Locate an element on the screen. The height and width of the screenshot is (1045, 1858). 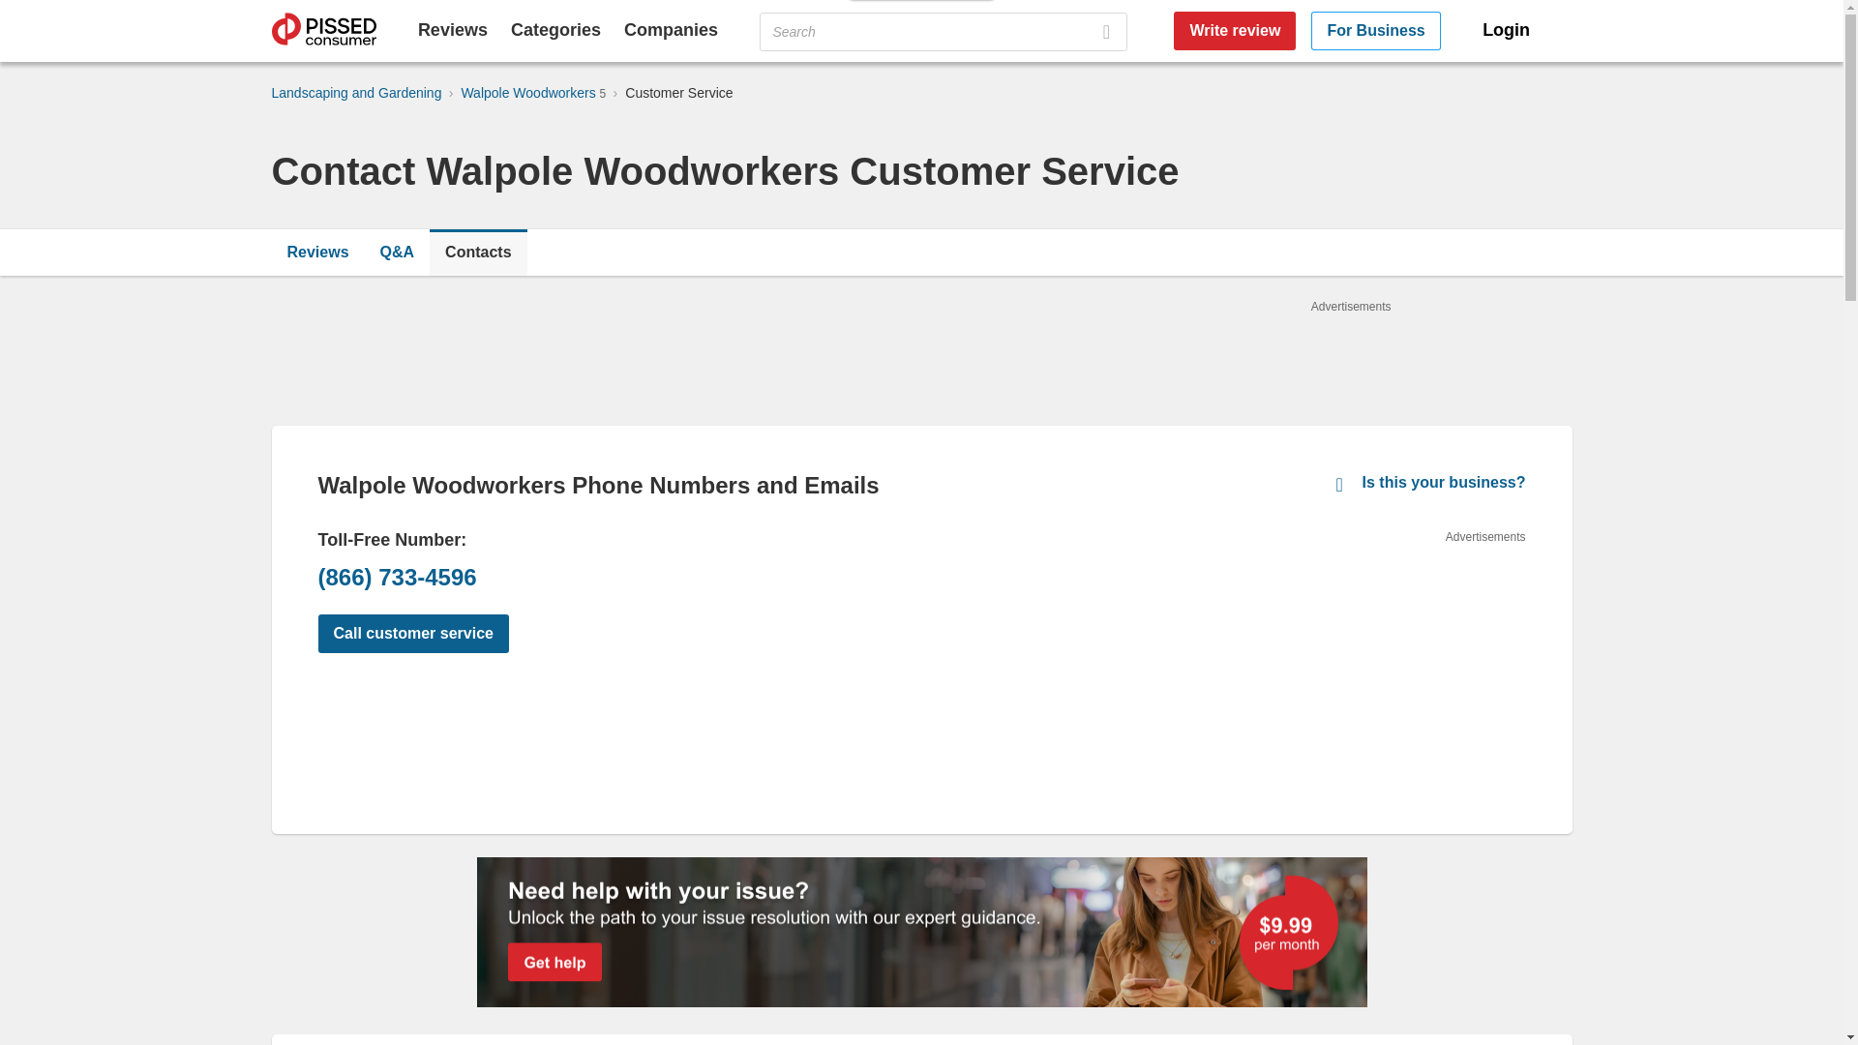
Landscaping and Gardening is located at coordinates (356, 92).